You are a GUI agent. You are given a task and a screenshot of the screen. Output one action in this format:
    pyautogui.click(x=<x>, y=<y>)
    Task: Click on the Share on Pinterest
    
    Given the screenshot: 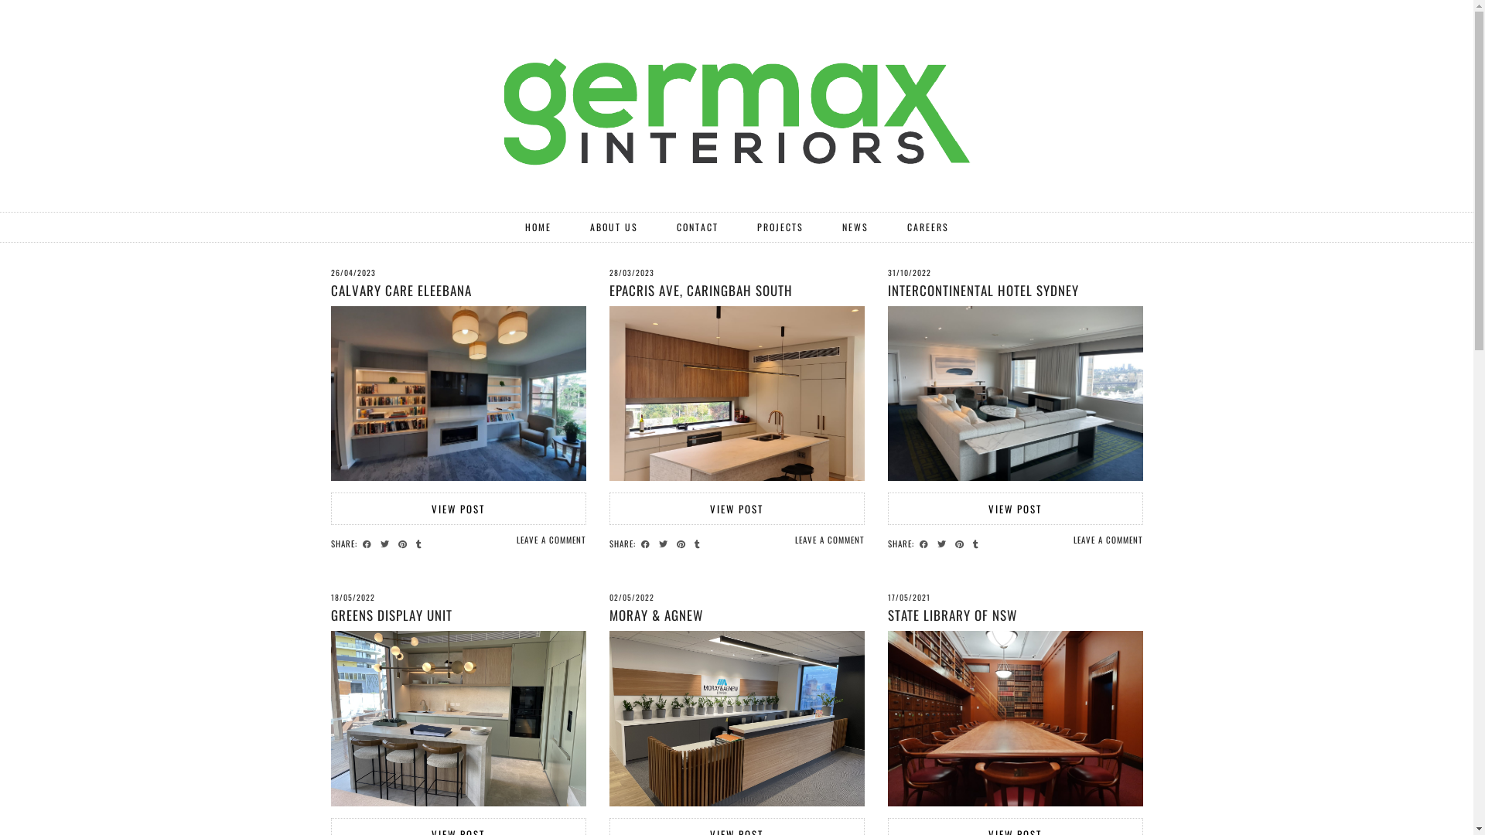 What is the action you would take?
    pyautogui.click(x=682, y=543)
    